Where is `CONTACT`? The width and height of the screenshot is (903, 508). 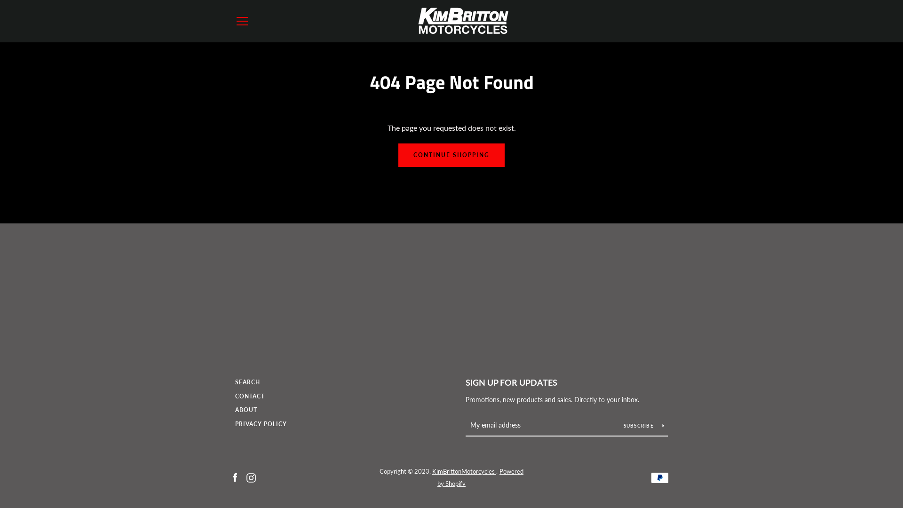 CONTACT is located at coordinates (250, 396).